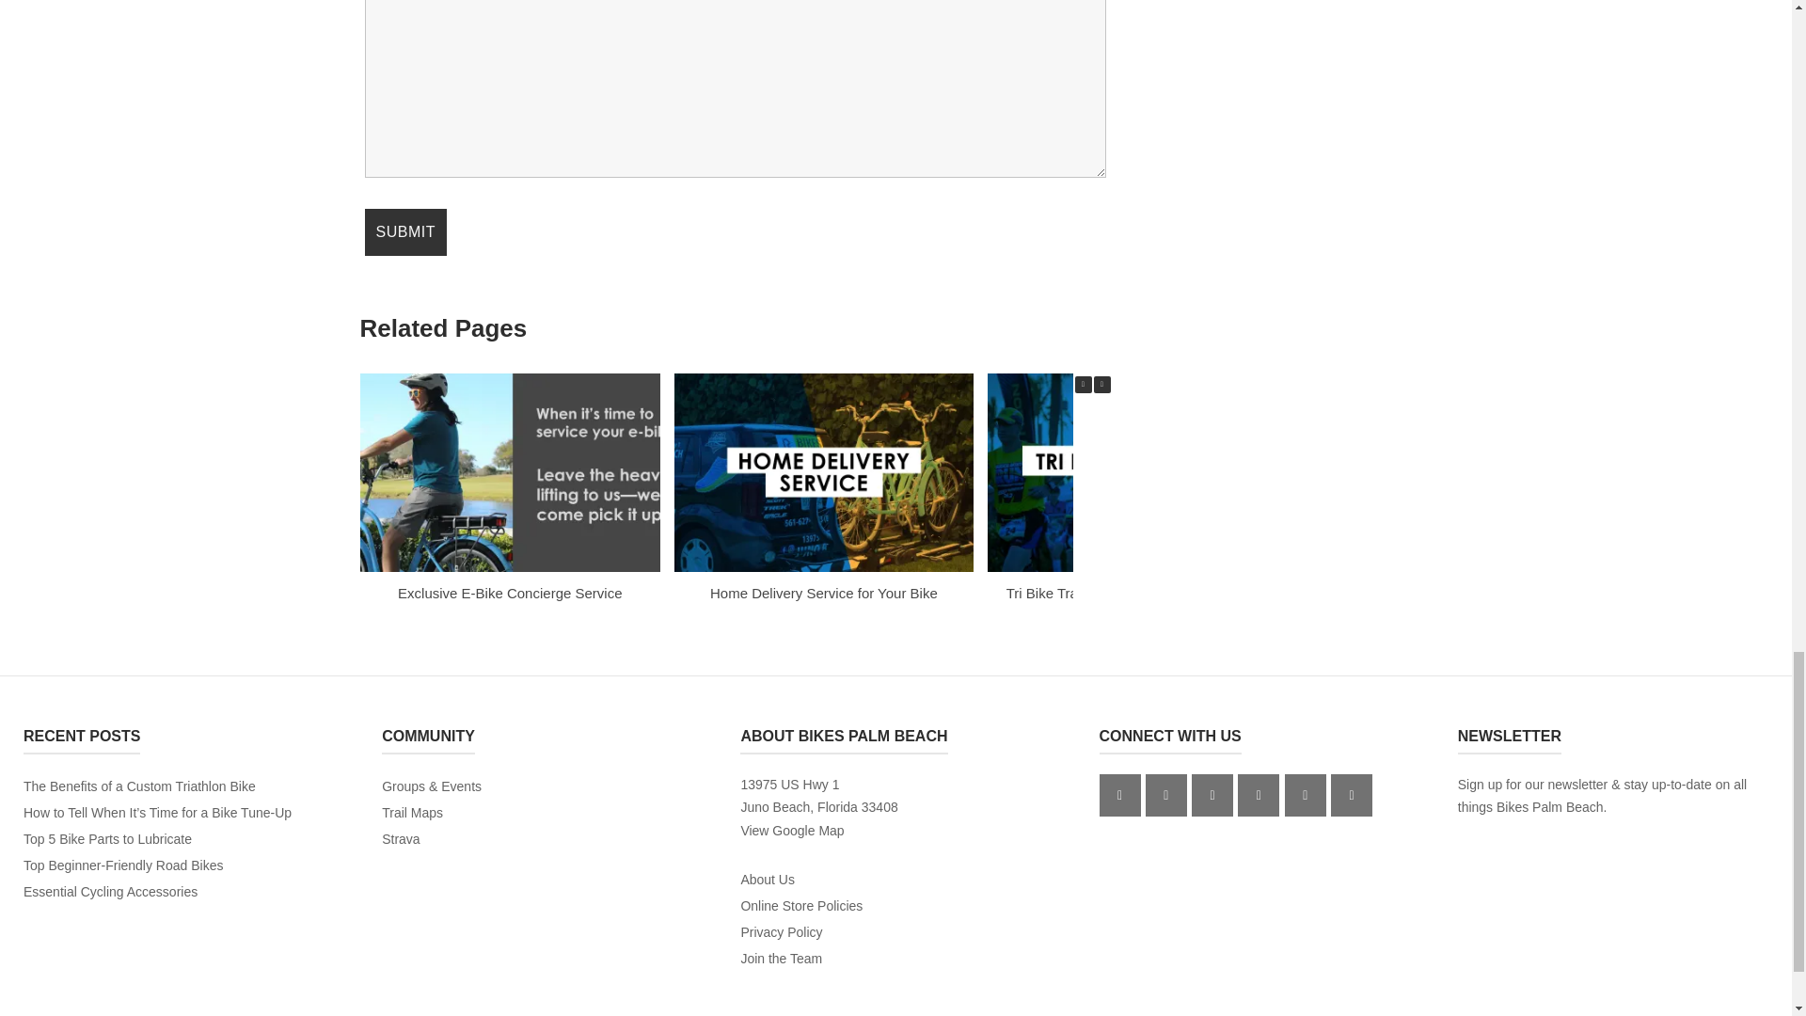 The height and width of the screenshot is (1016, 1806). I want to click on Previous, so click(1082, 384).